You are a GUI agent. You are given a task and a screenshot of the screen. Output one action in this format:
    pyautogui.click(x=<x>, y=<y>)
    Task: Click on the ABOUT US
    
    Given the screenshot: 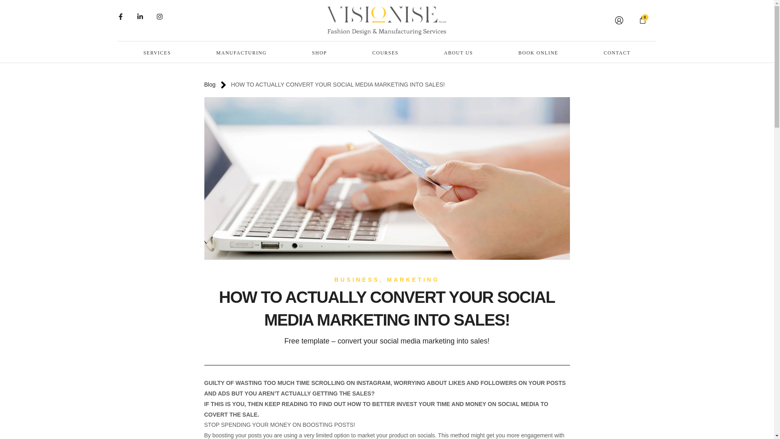 What is the action you would take?
    pyautogui.click(x=458, y=53)
    